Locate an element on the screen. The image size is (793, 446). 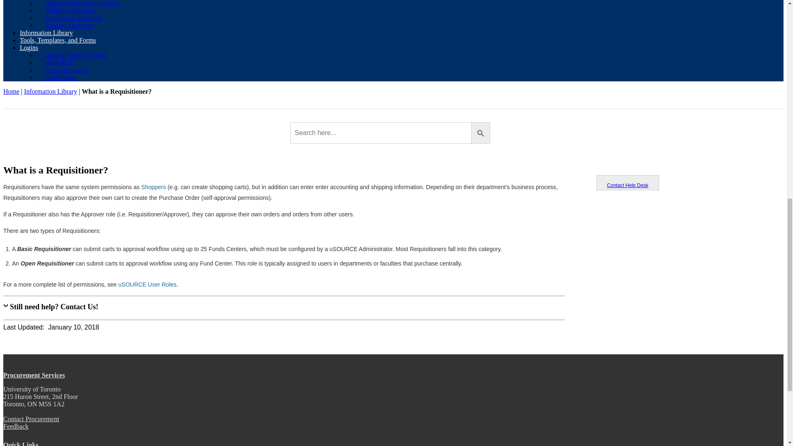
Other Collaborative Entities is located at coordinates (82, 5).